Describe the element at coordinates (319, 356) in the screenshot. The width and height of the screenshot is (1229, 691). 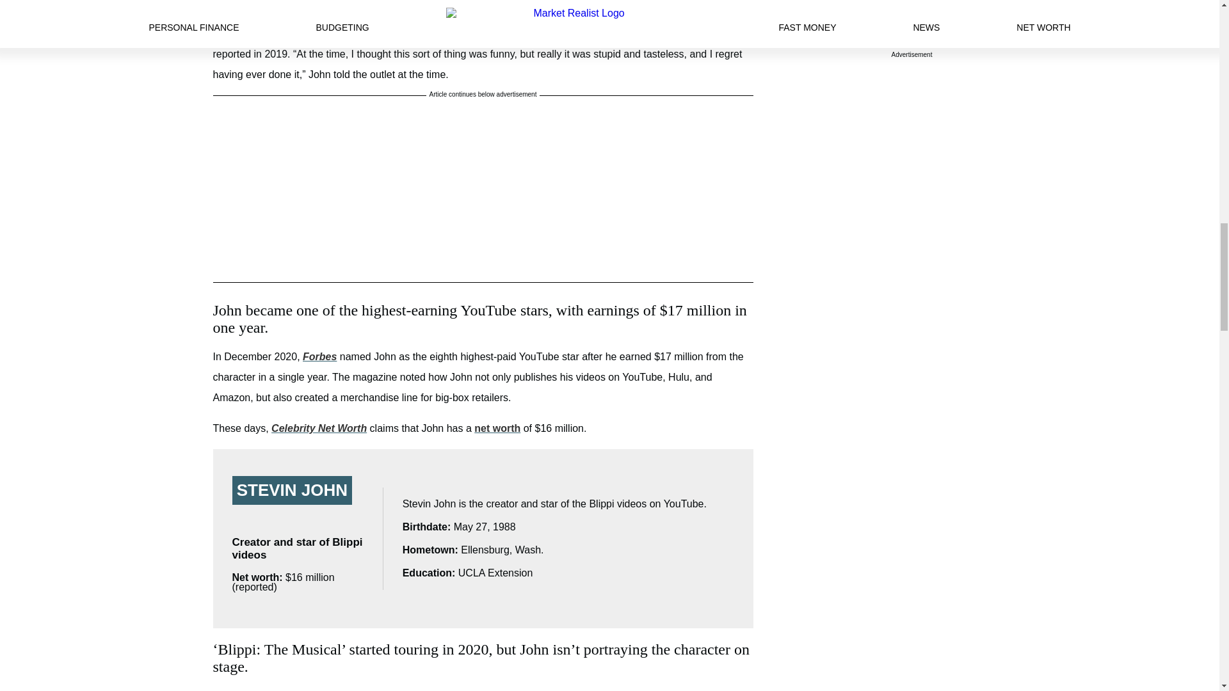
I see `Forbes` at that location.